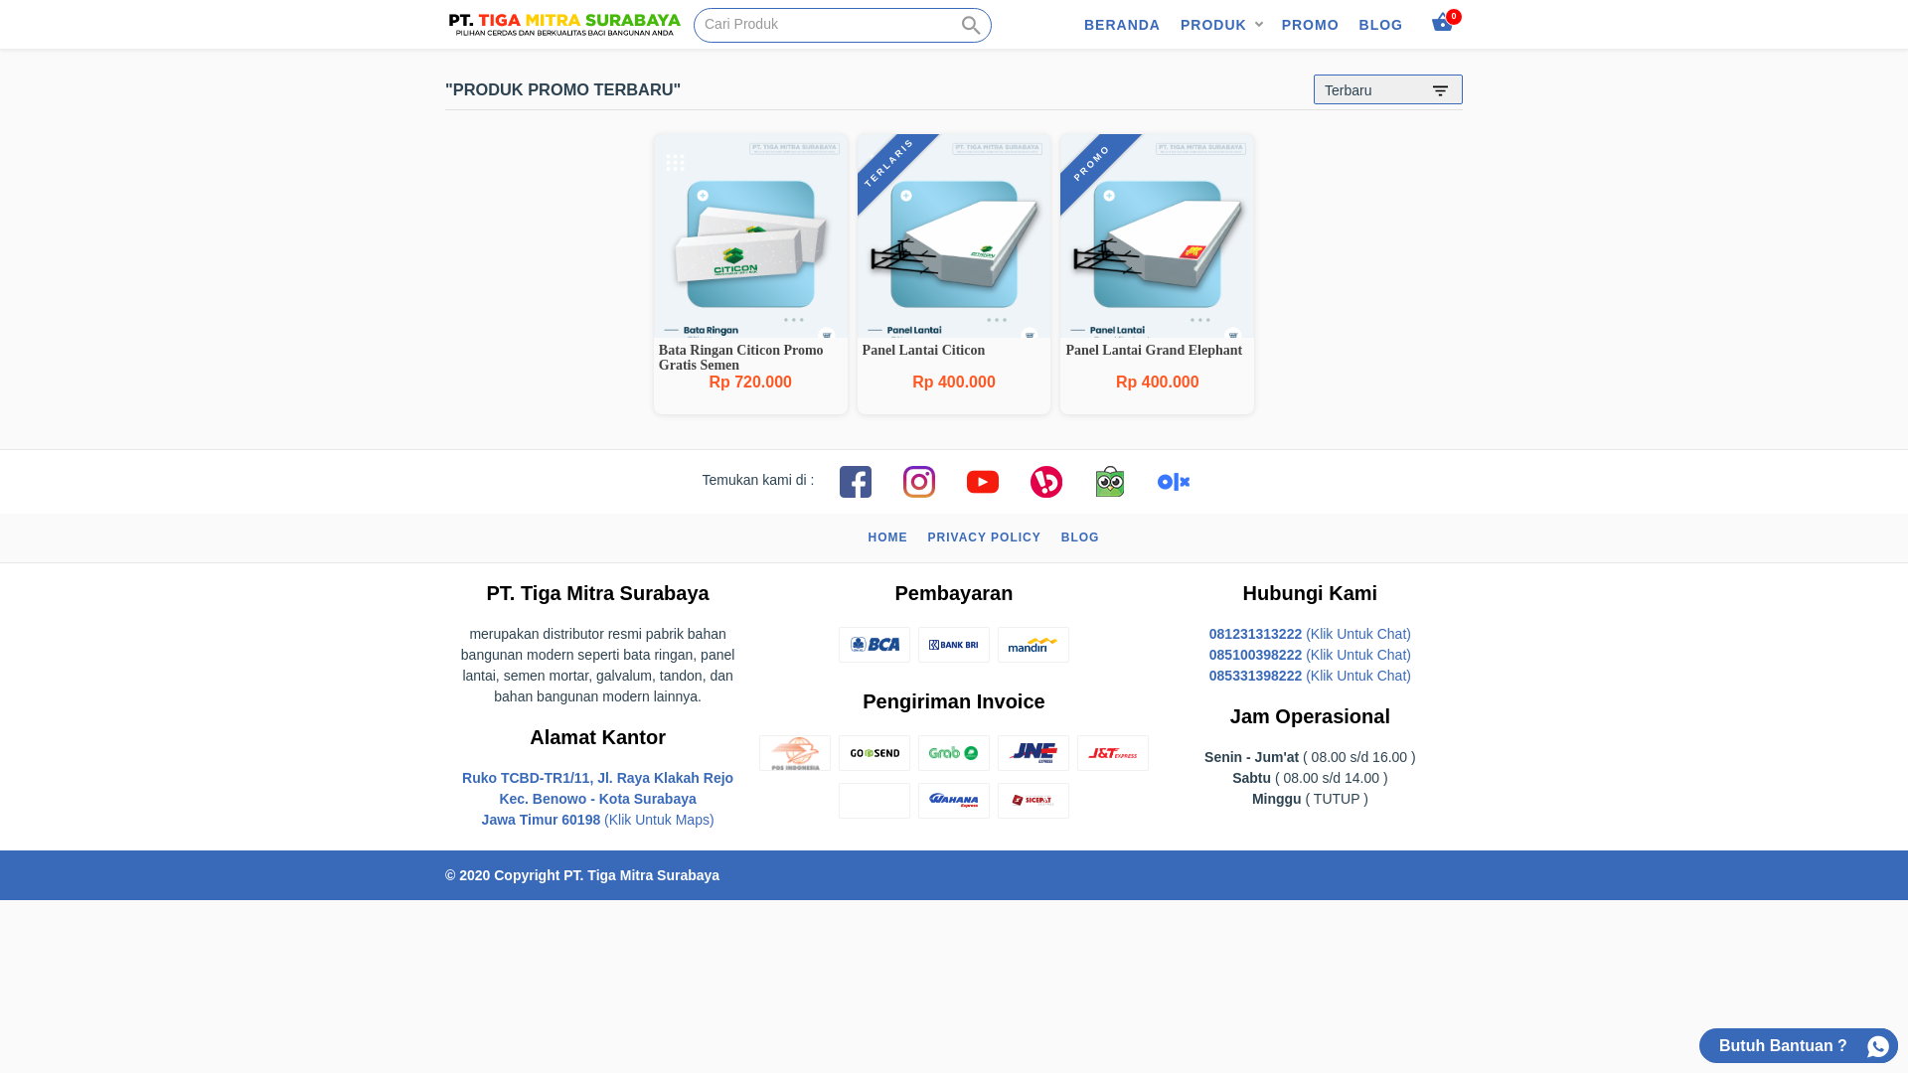 The width and height of the screenshot is (1908, 1073). What do you see at coordinates (1123, 25) in the screenshot?
I see `BERANDA` at bounding box center [1123, 25].